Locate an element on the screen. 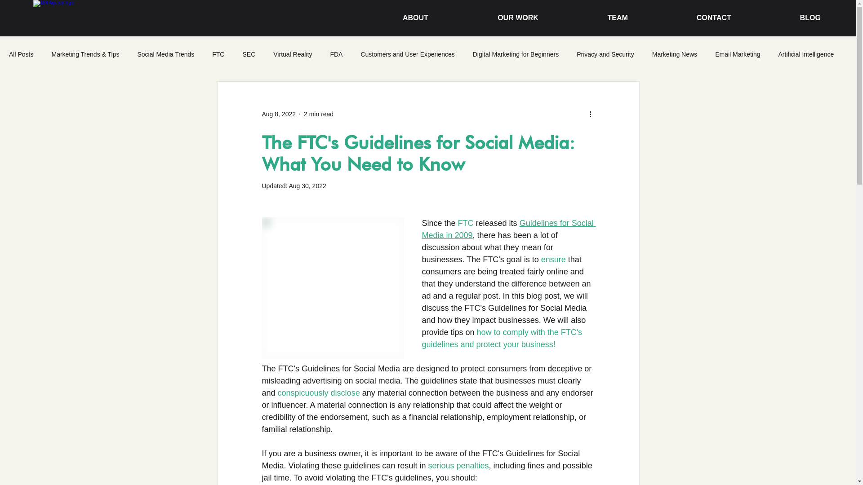 The width and height of the screenshot is (863, 485). Artificial Intelligence is located at coordinates (806, 54).